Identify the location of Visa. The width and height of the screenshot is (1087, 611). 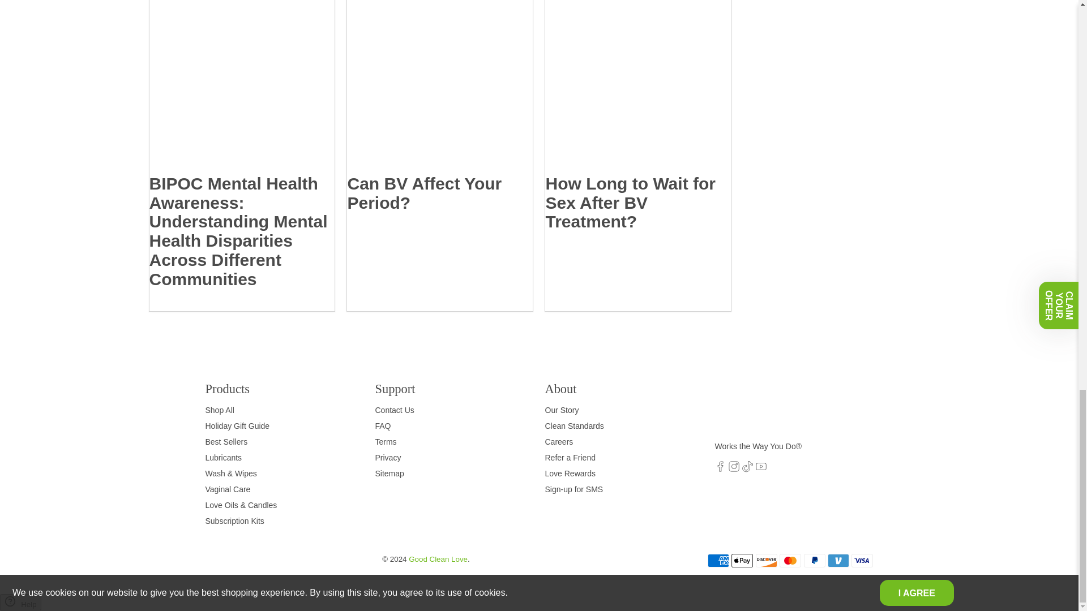
(862, 560).